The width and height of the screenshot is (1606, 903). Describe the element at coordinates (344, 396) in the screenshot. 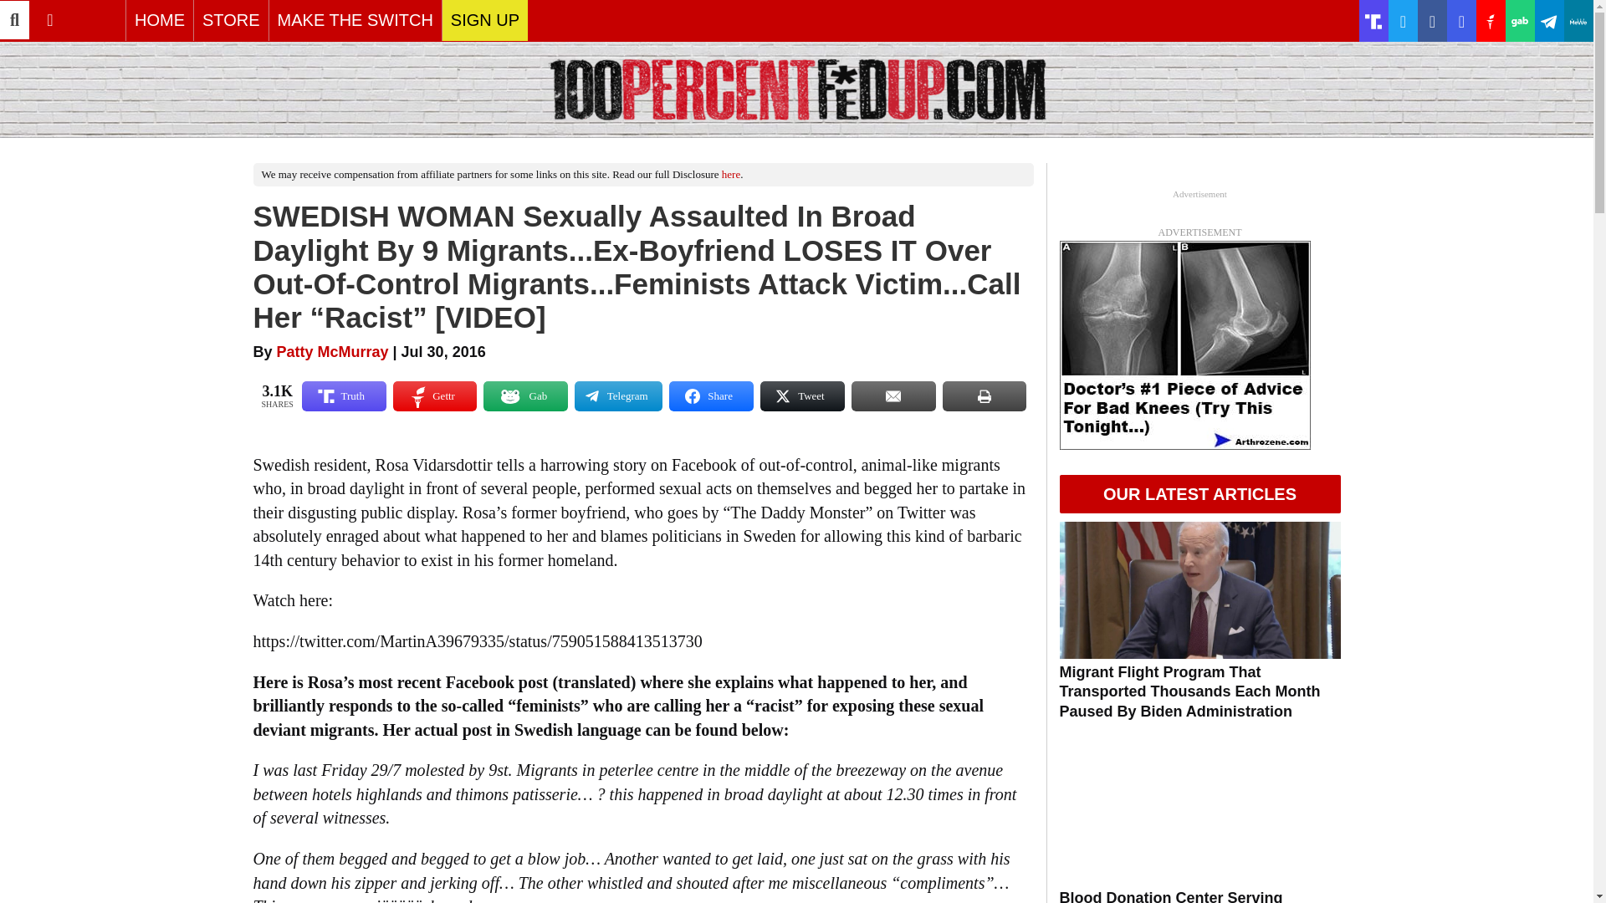

I see `Truth` at that location.